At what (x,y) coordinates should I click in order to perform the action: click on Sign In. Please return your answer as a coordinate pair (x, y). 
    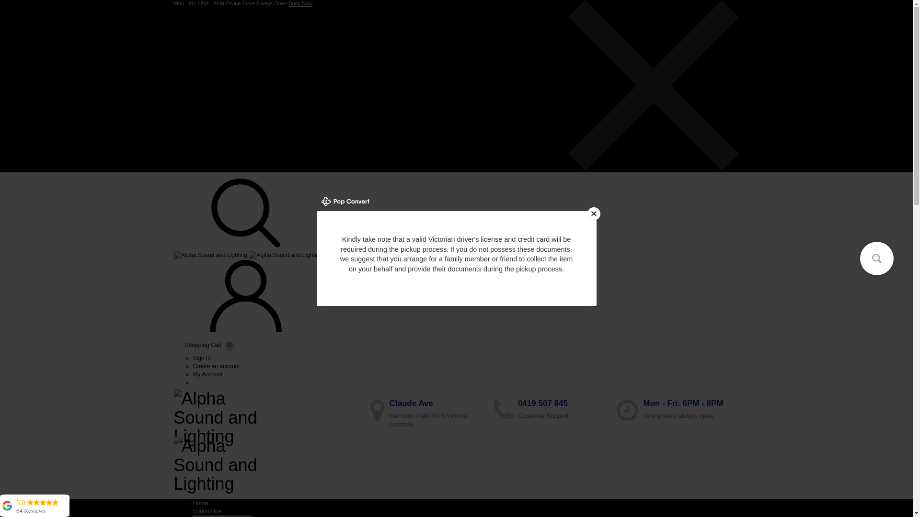
    Looking at the image, I should click on (201, 358).